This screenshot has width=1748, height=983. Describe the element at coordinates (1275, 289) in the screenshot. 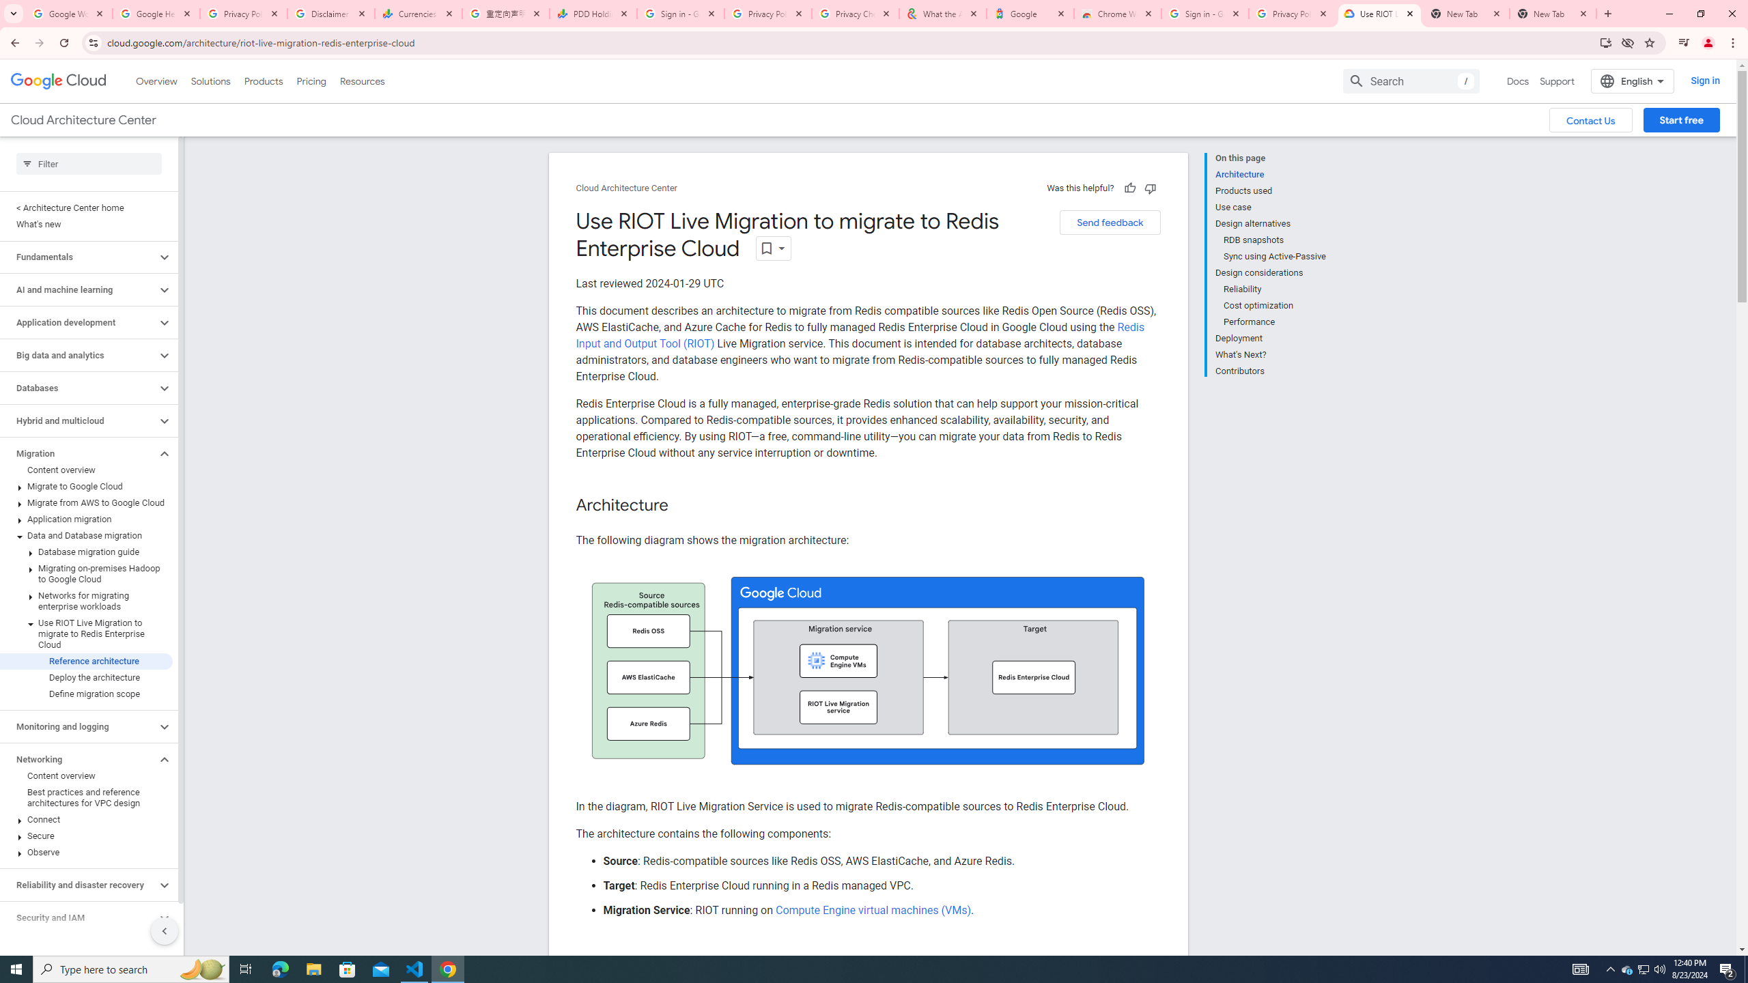

I see `Reliability` at that location.